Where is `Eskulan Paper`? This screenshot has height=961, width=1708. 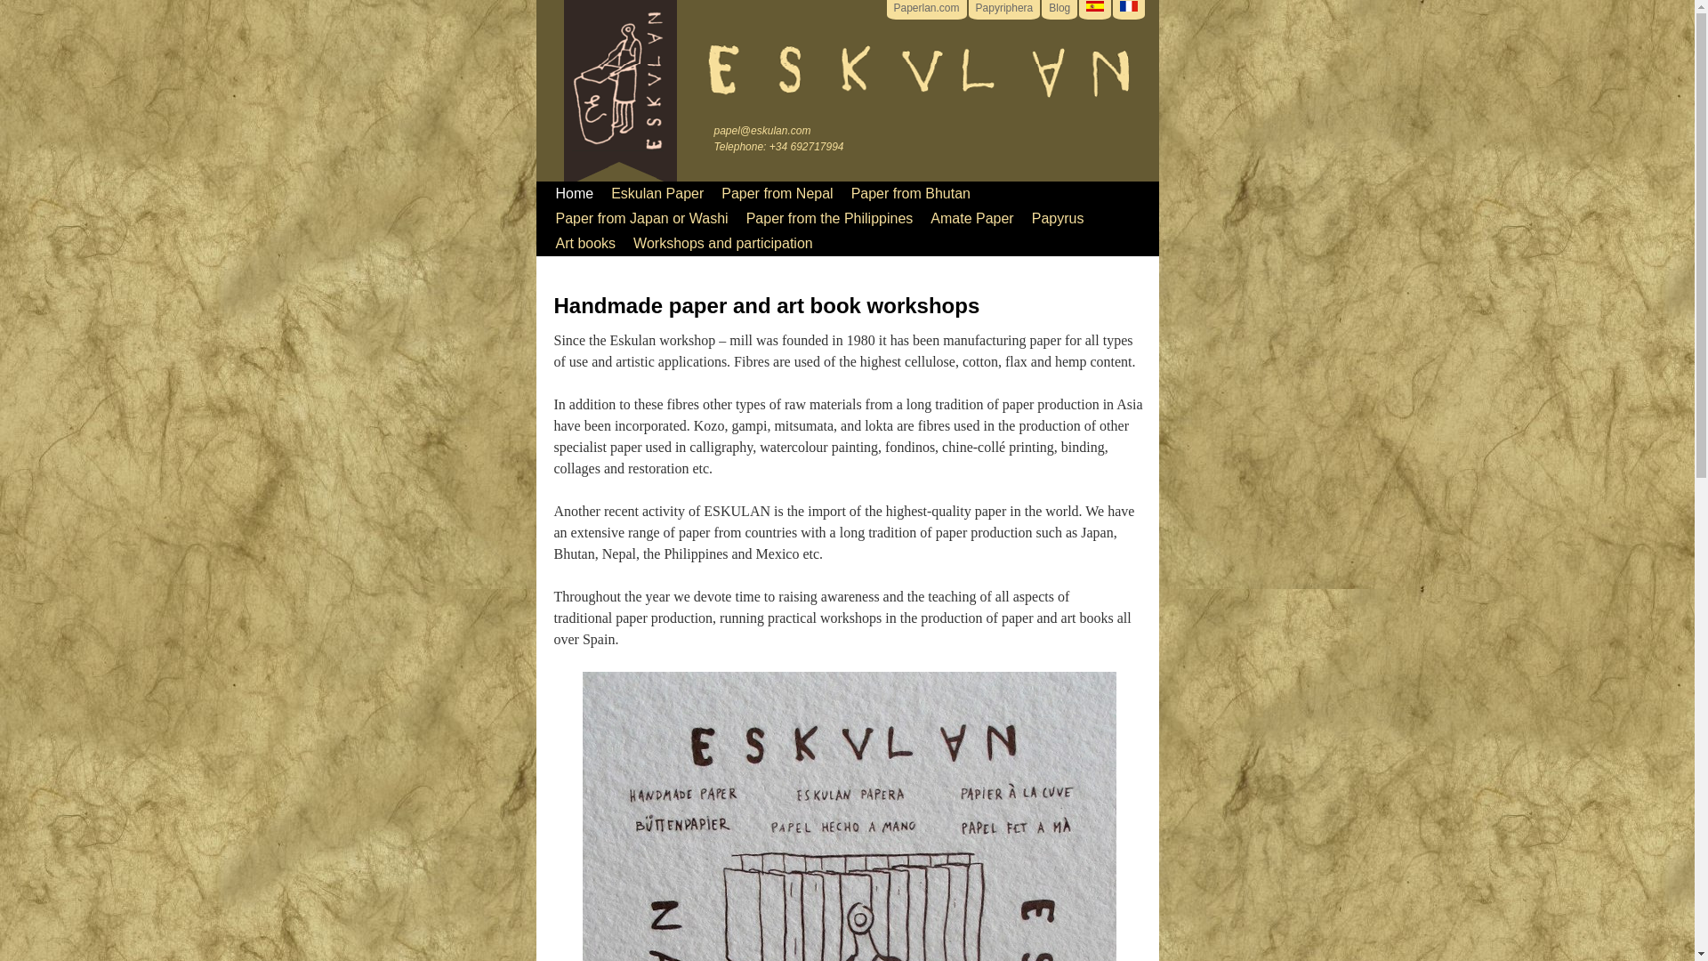 Eskulan Paper is located at coordinates (657, 194).